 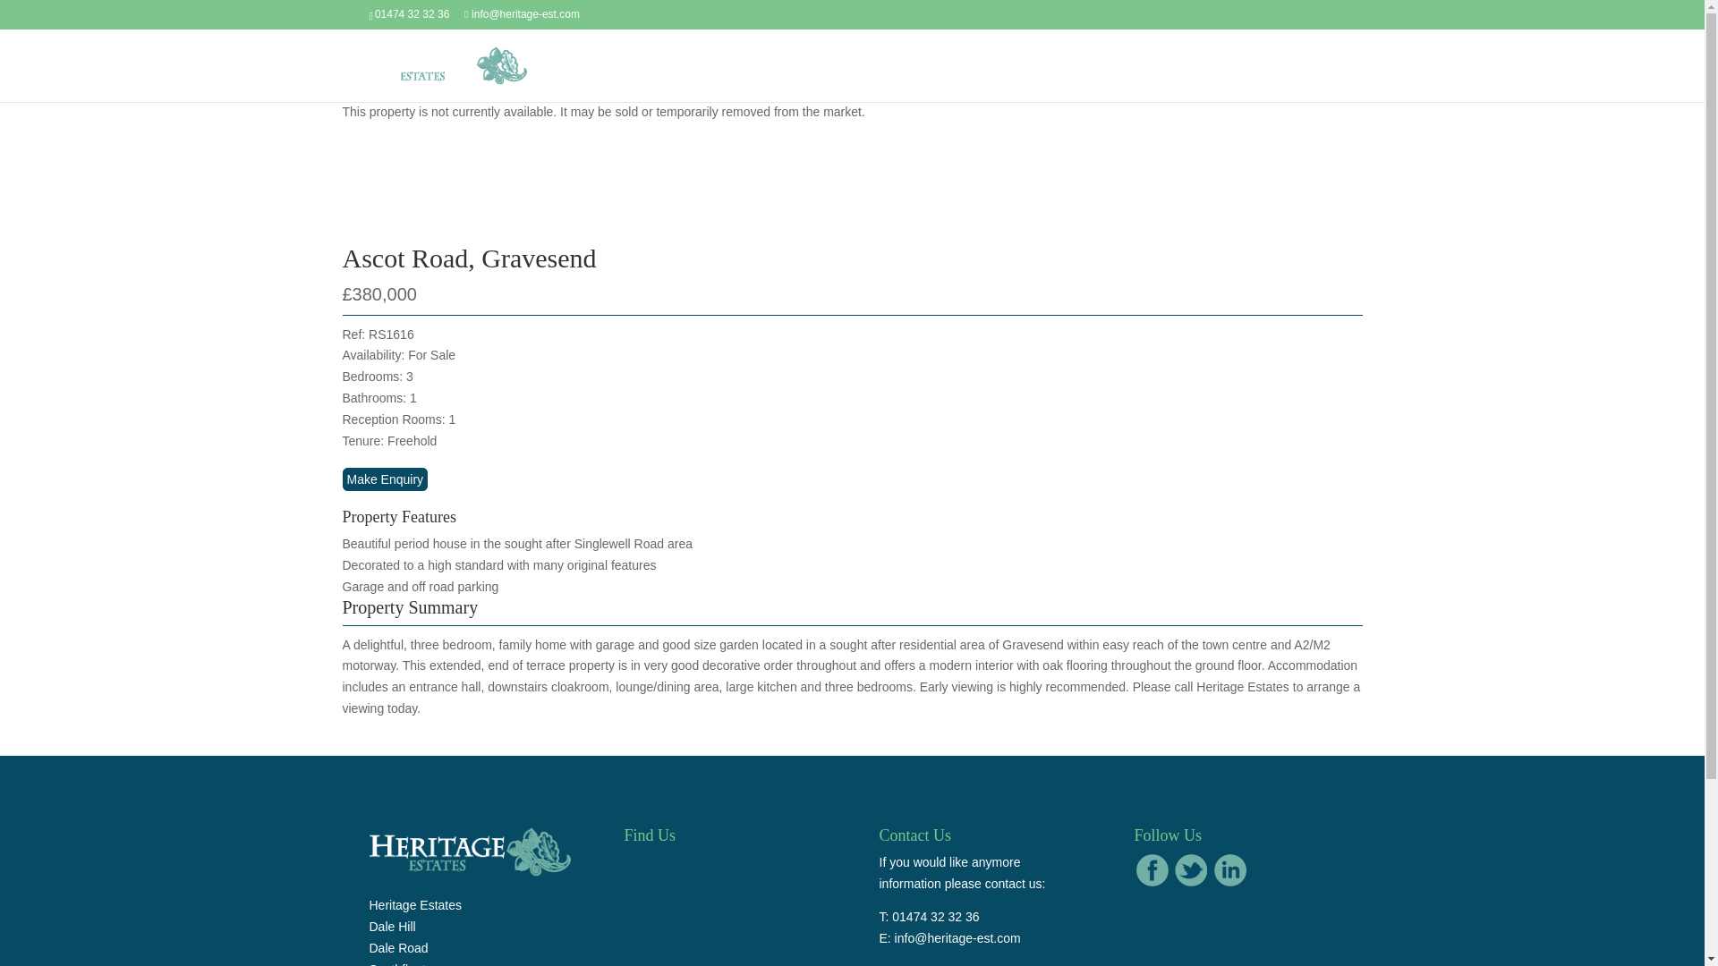 I want to click on Services, so click(x=1132, y=79).